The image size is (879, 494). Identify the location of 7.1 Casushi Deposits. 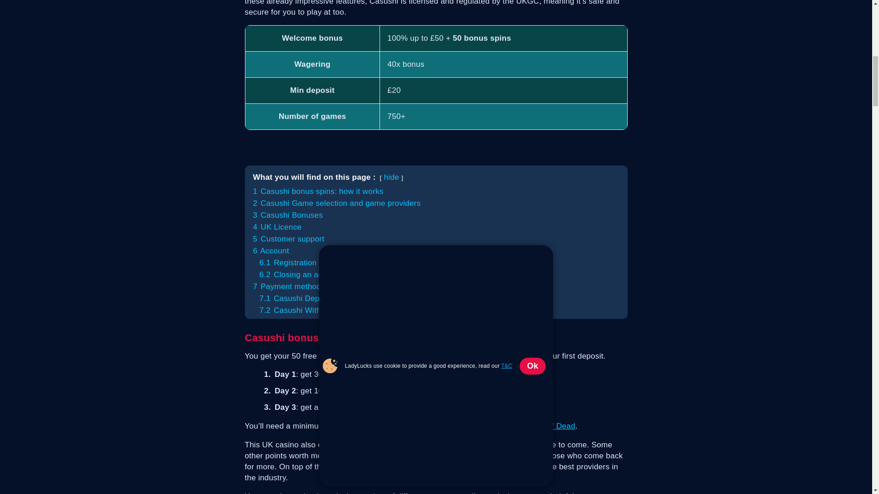
(298, 298).